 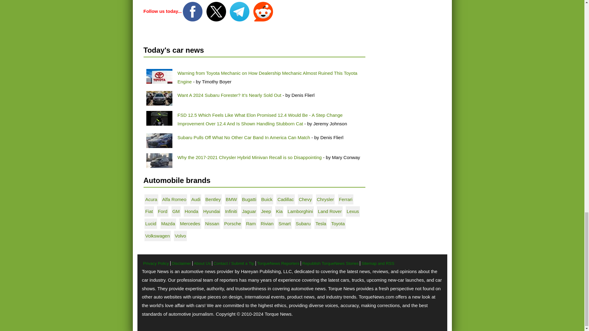 What do you see at coordinates (243, 137) in the screenshot?
I see `Subaru Pulls Off What No Other Car Band In America Can Match` at bounding box center [243, 137].